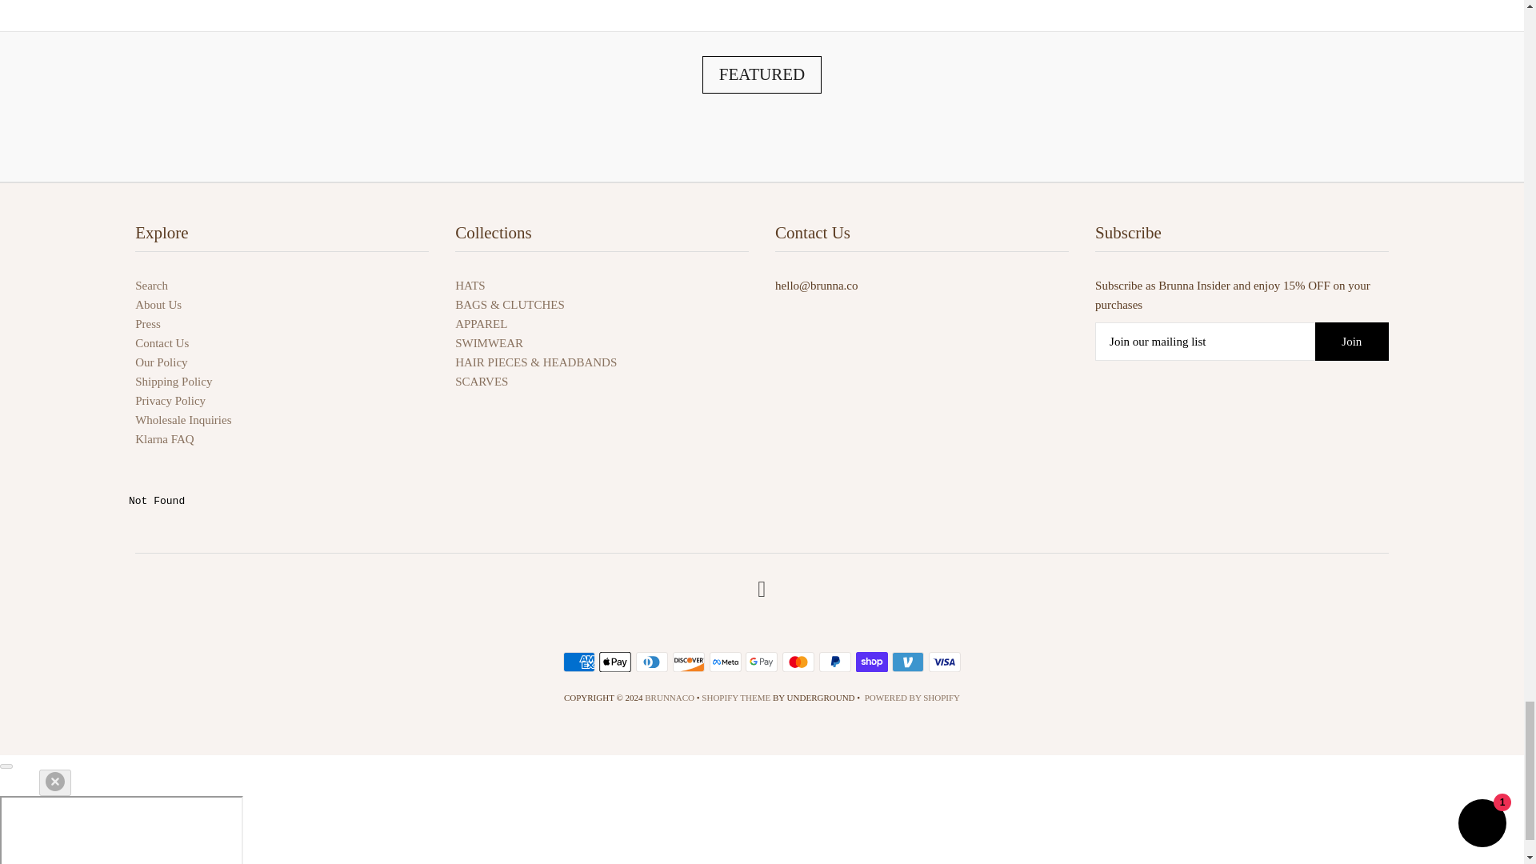 This screenshot has height=864, width=1536. What do you see at coordinates (798, 662) in the screenshot?
I see `Mastercard` at bounding box center [798, 662].